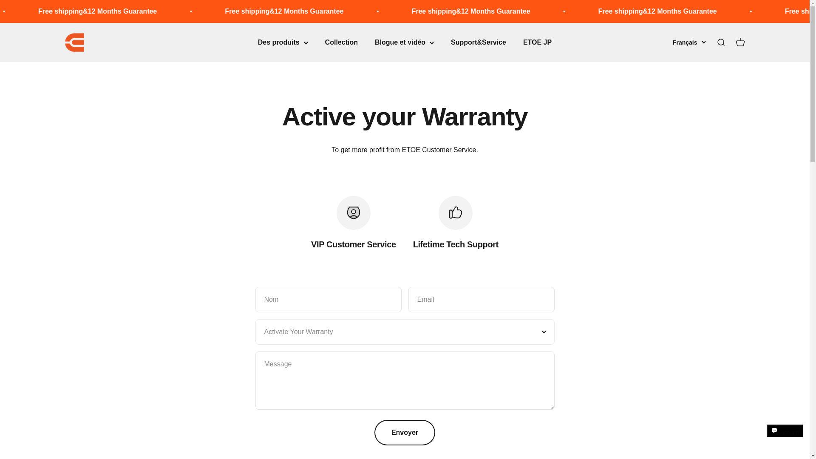 The width and height of the screenshot is (816, 459). Describe the element at coordinates (739, 42) in the screenshot. I see `Chat de la boutique en ligne Shopify` at that location.